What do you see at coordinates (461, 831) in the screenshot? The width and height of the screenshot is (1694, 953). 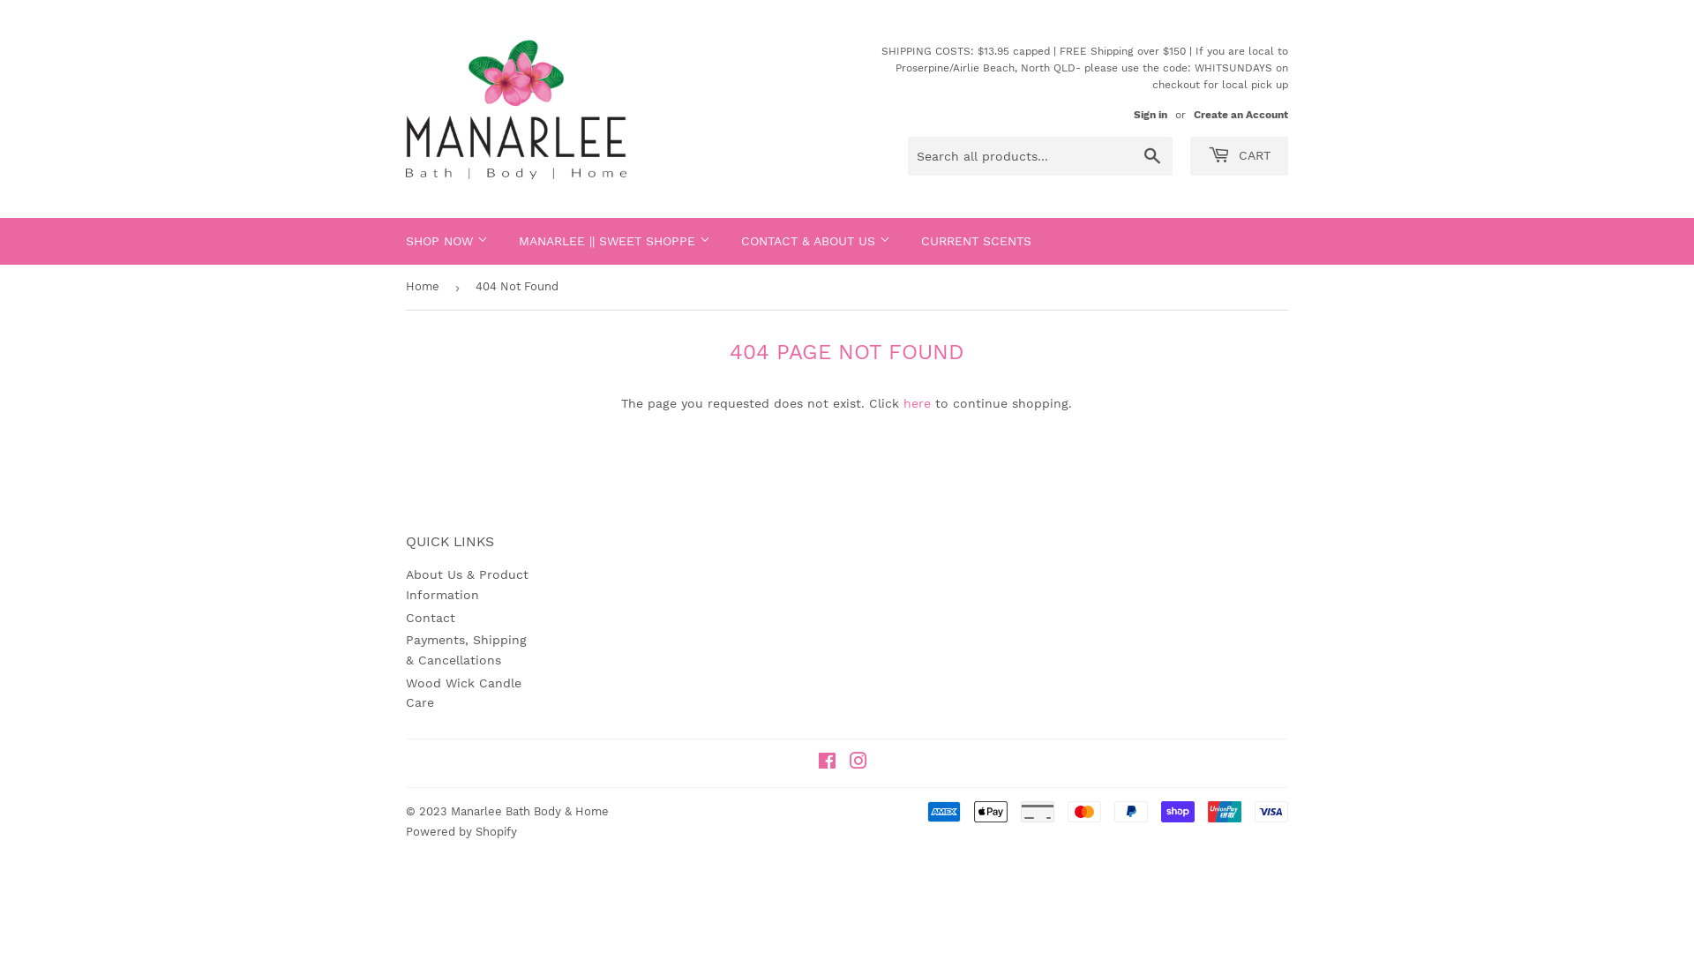 I see `Powered by Shopify` at bounding box center [461, 831].